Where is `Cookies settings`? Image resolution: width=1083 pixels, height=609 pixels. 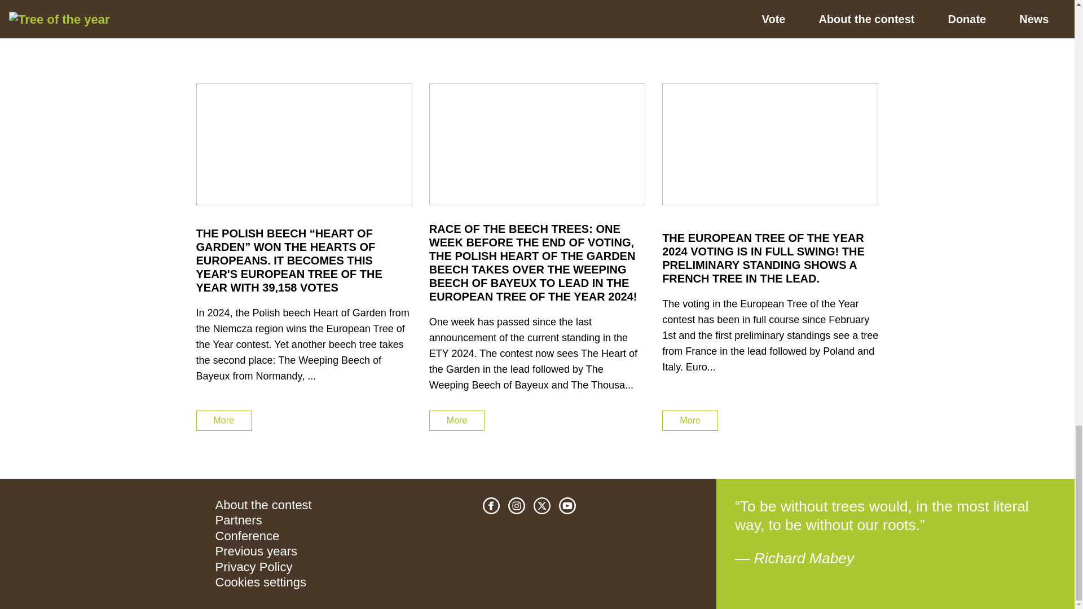
Cookies settings is located at coordinates (261, 582).